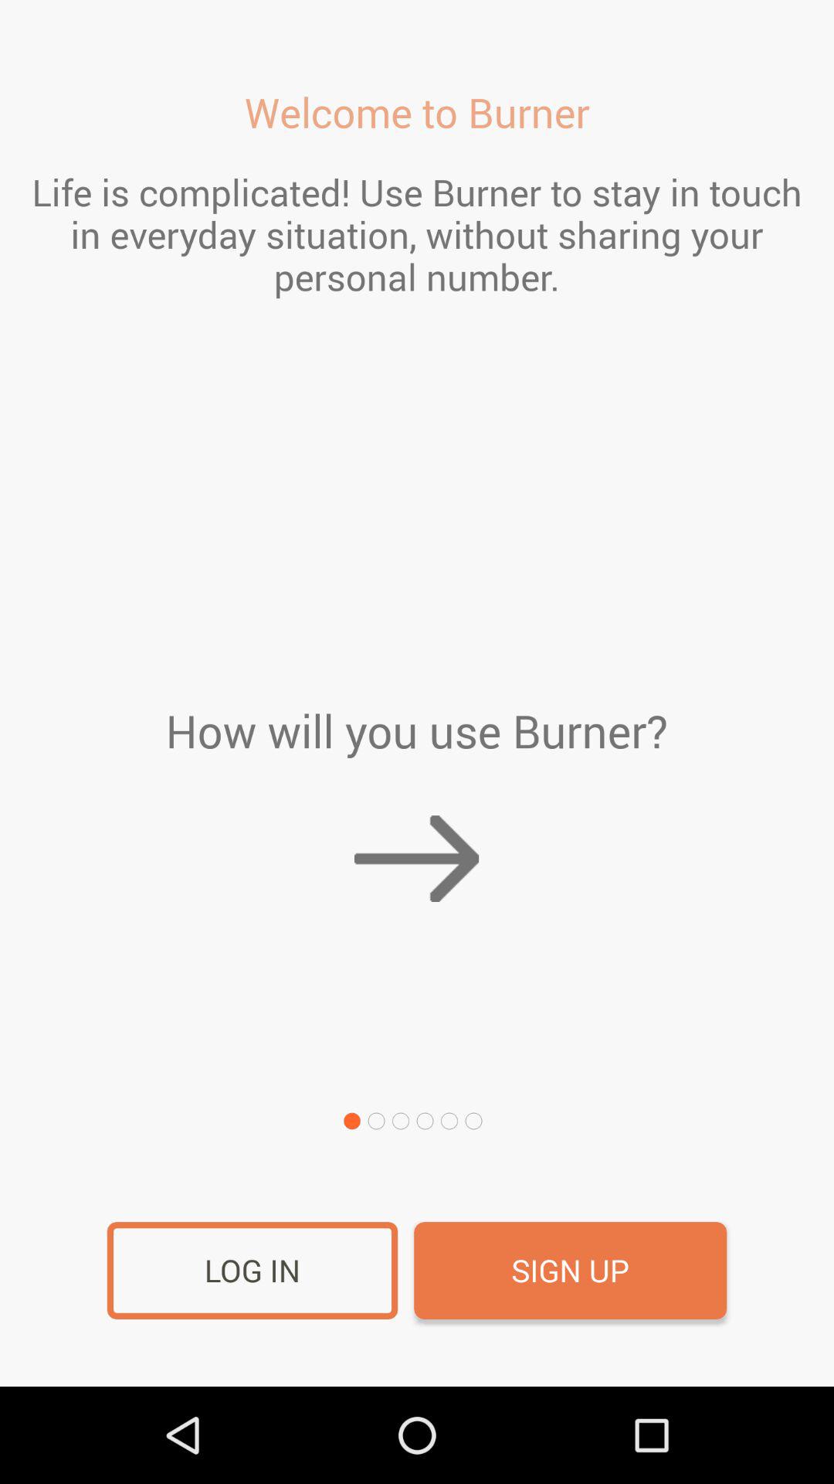 Image resolution: width=834 pixels, height=1484 pixels. What do you see at coordinates (570, 1271) in the screenshot?
I see `jump to sign up` at bounding box center [570, 1271].